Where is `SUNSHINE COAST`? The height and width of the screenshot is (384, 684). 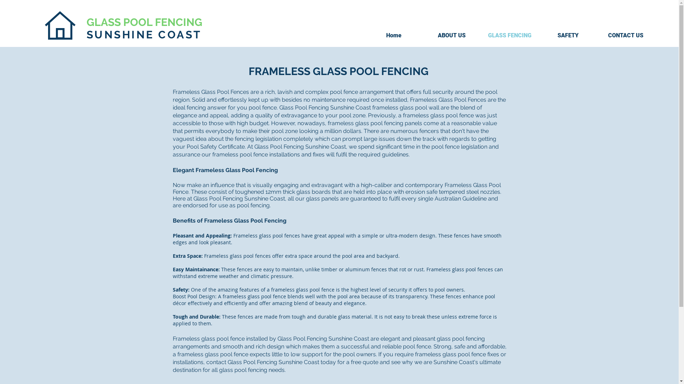
SUNSHINE COAST is located at coordinates (144, 35).